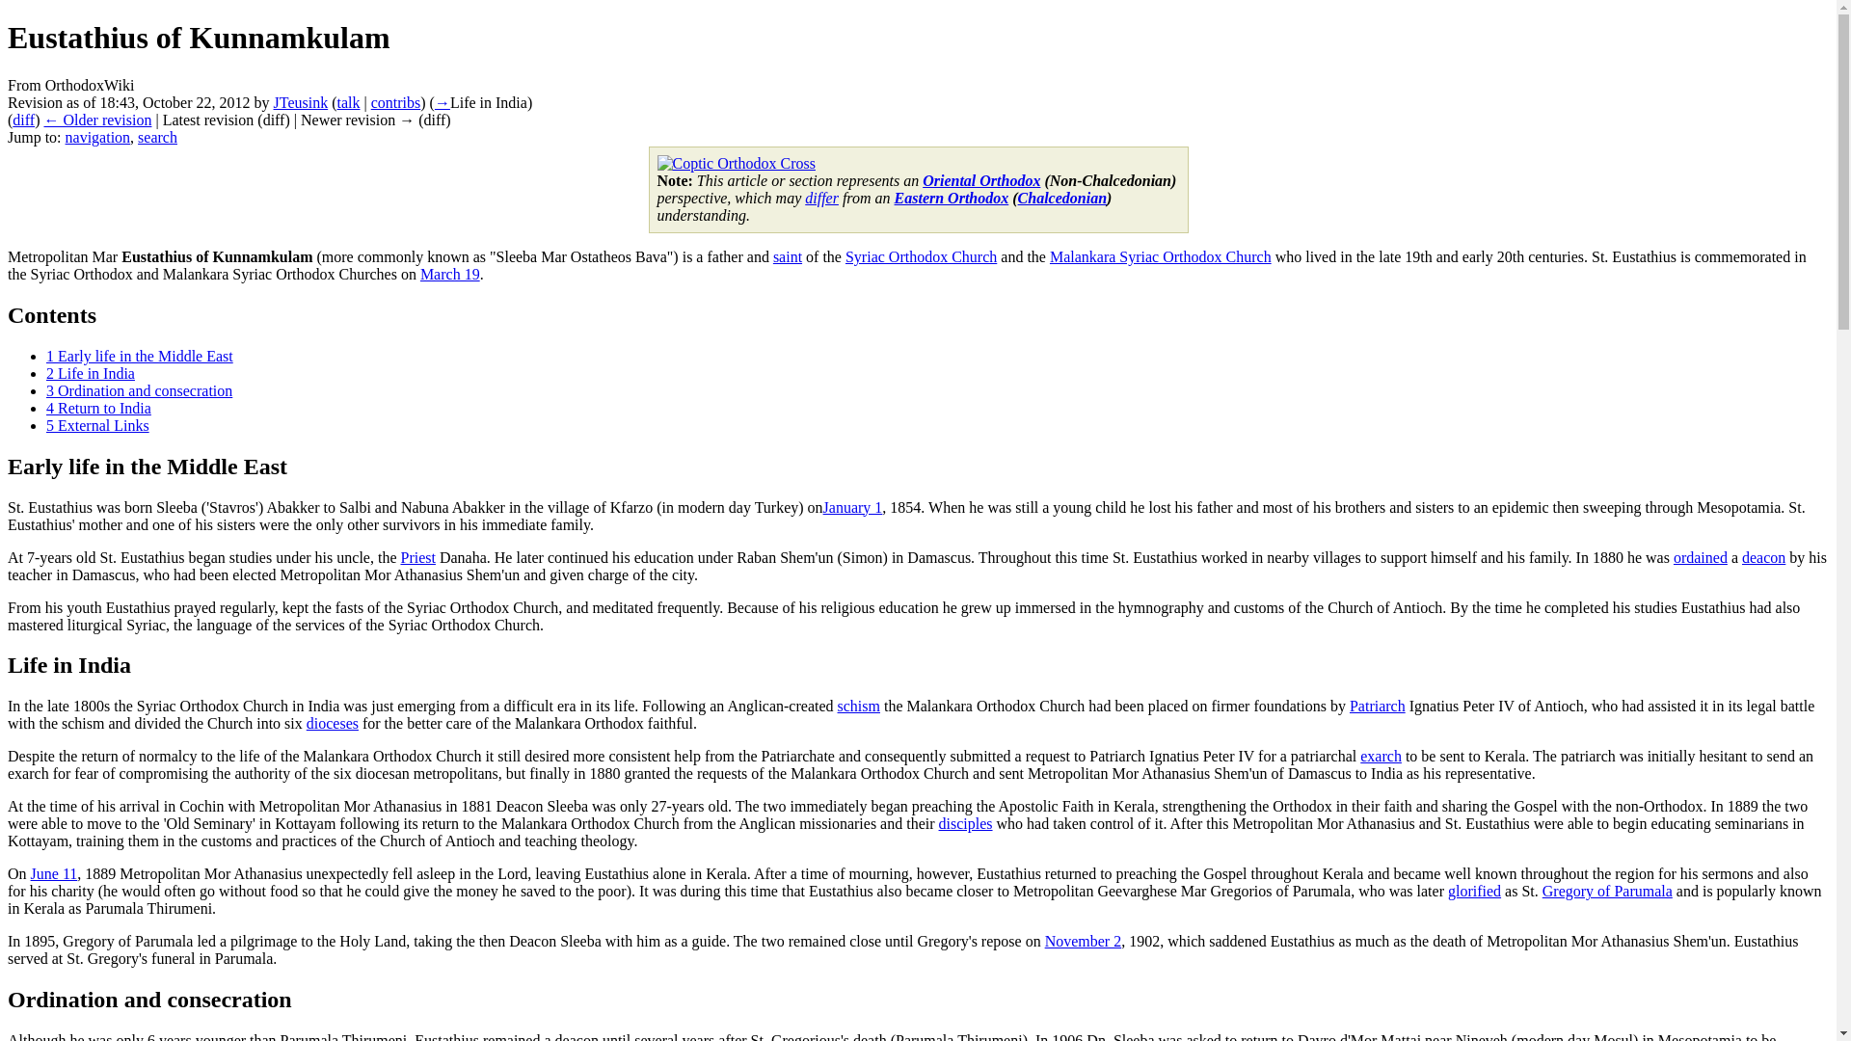 The width and height of the screenshot is (1851, 1041). I want to click on Malankara Syriac Orthodox Church, so click(1161, 256).